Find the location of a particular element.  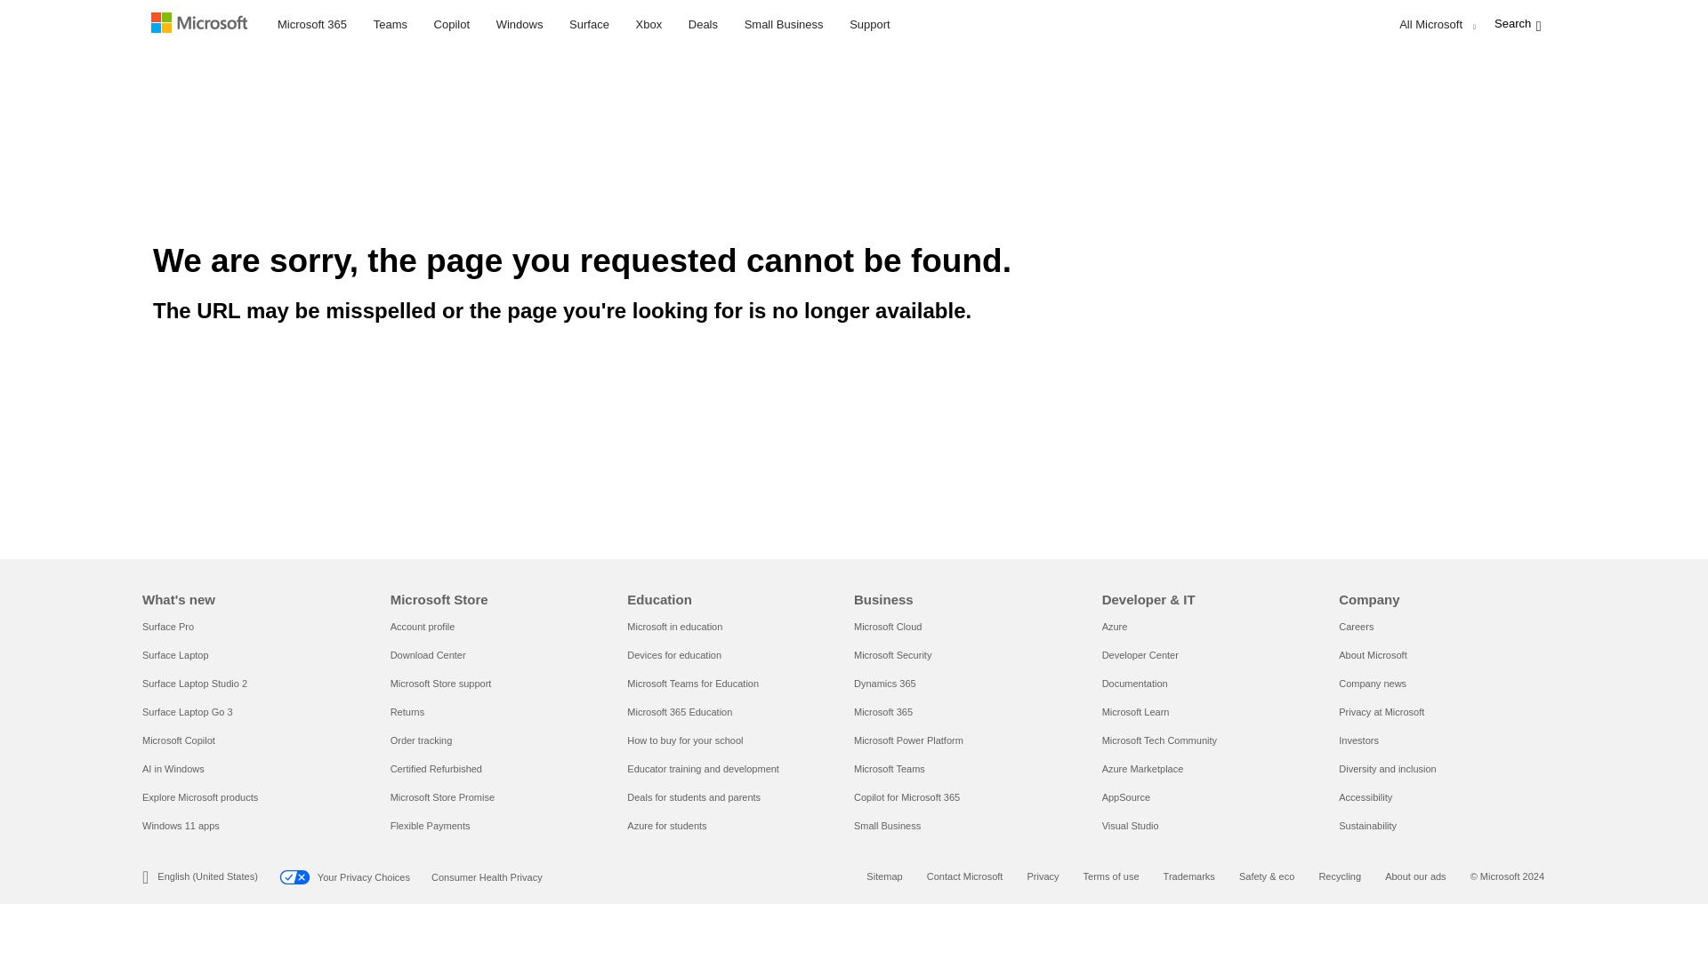

Small Business is located at coordinates (784, 21).